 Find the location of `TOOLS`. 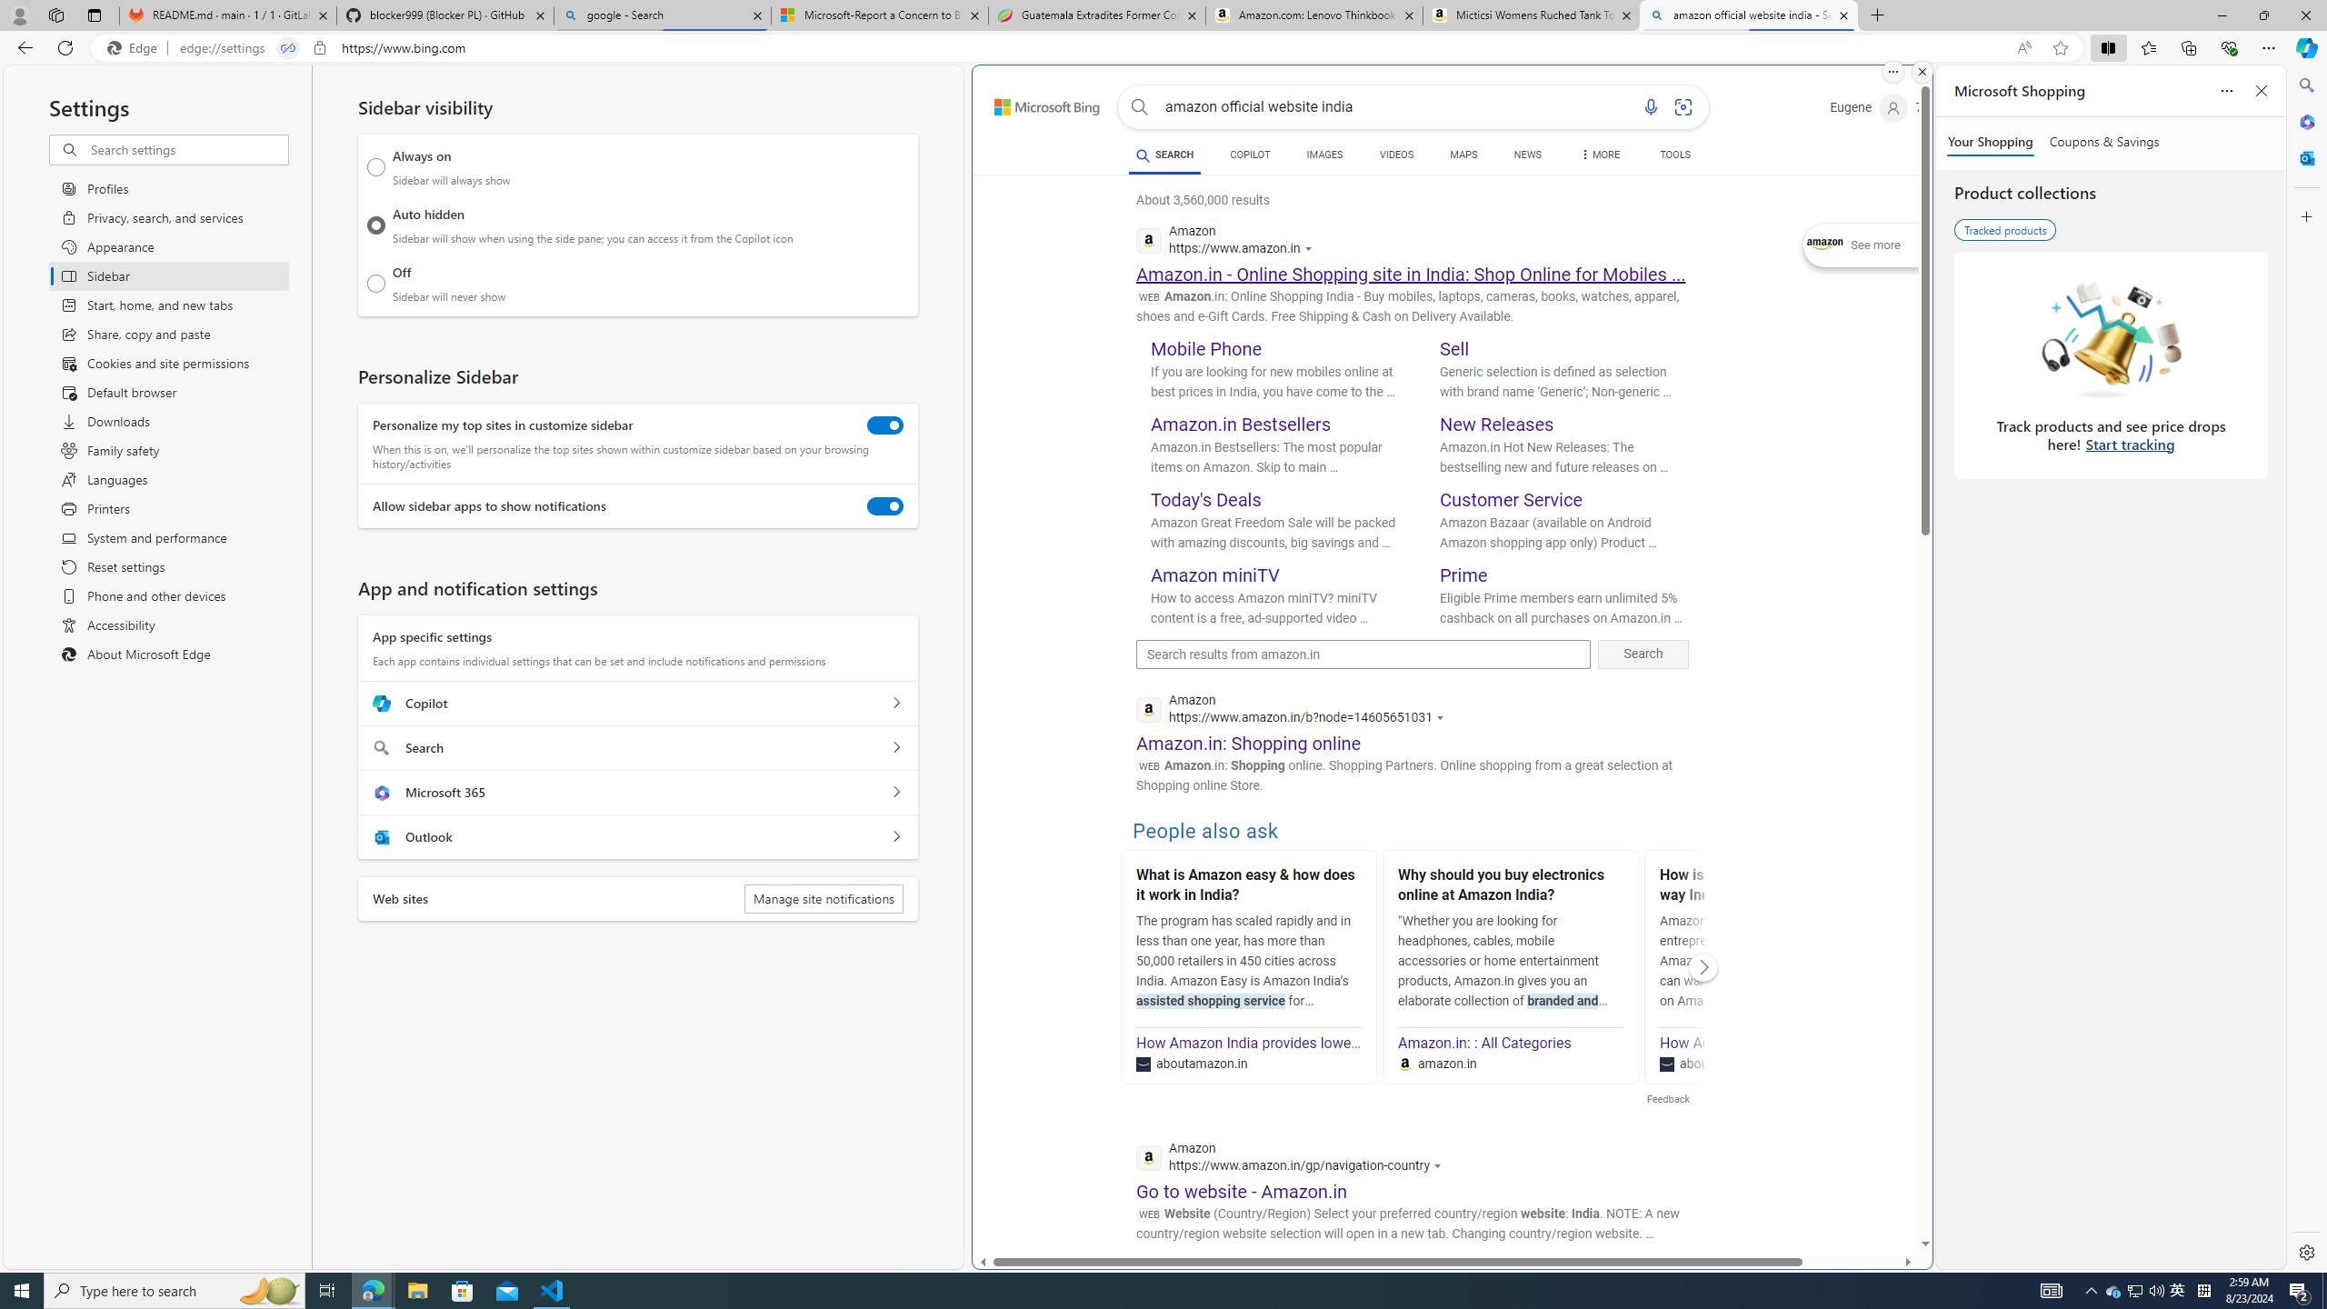

TOOLS is located at coordinates (1676, 155).